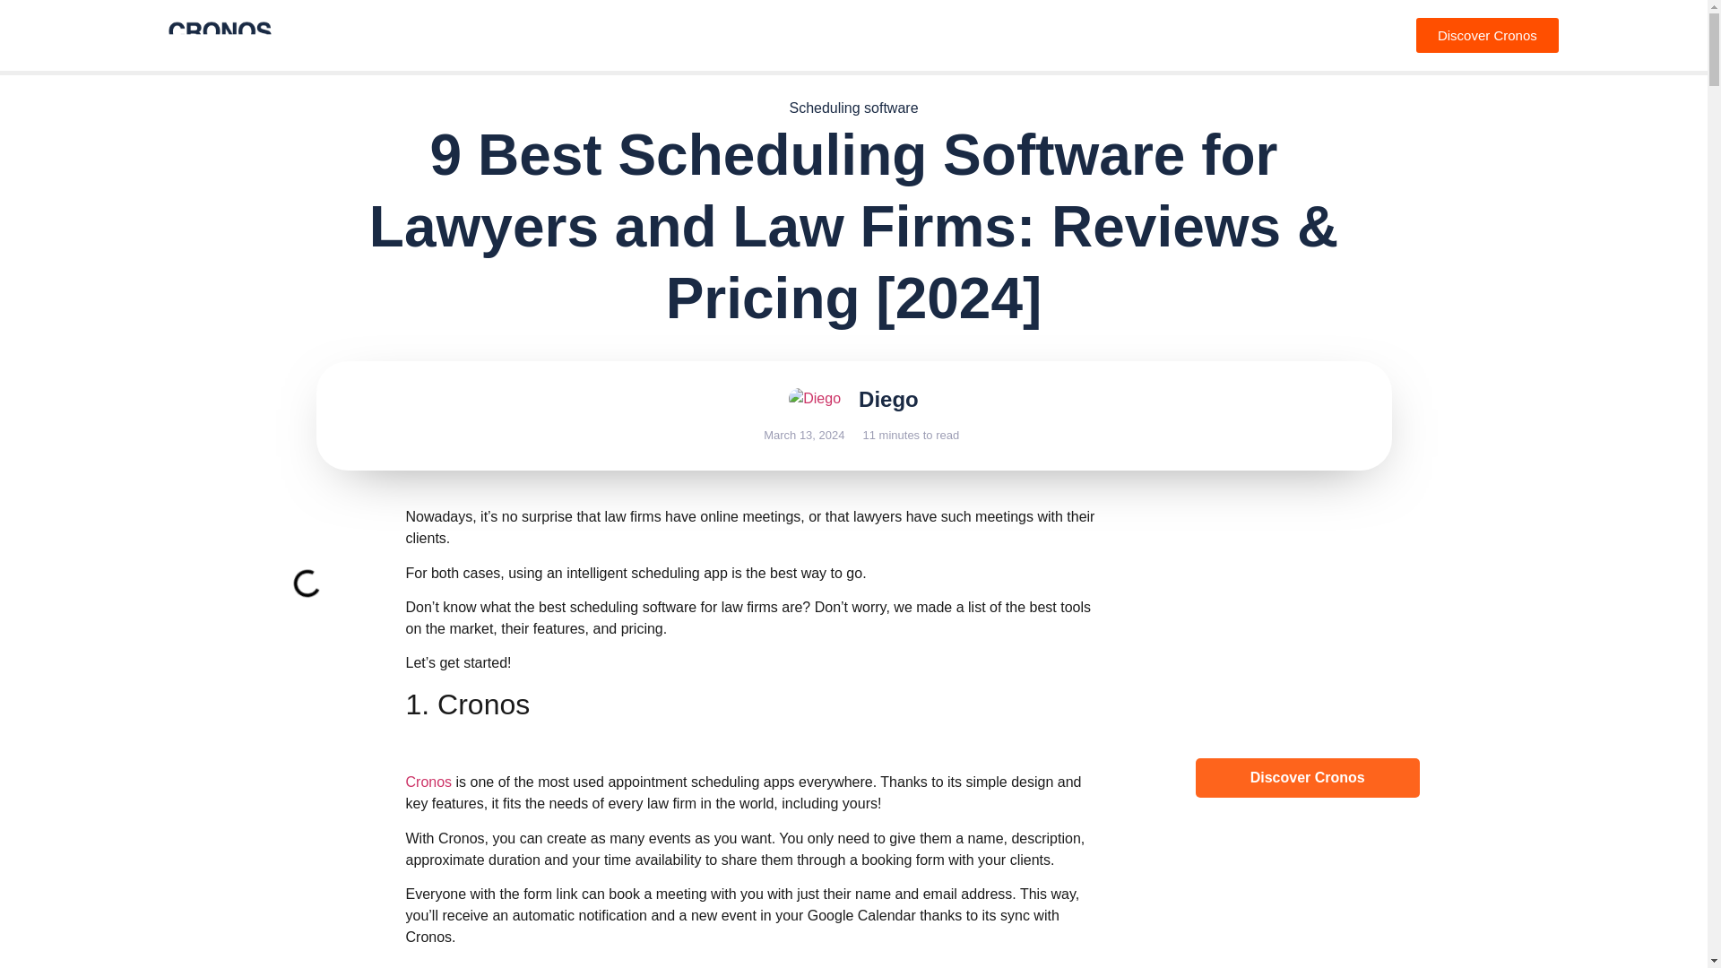 The height and width of the screenshot is (968, 1721). Describe the element at coordinates (801, 436) in the screenshot. I see `March 13, 2024` at that location.